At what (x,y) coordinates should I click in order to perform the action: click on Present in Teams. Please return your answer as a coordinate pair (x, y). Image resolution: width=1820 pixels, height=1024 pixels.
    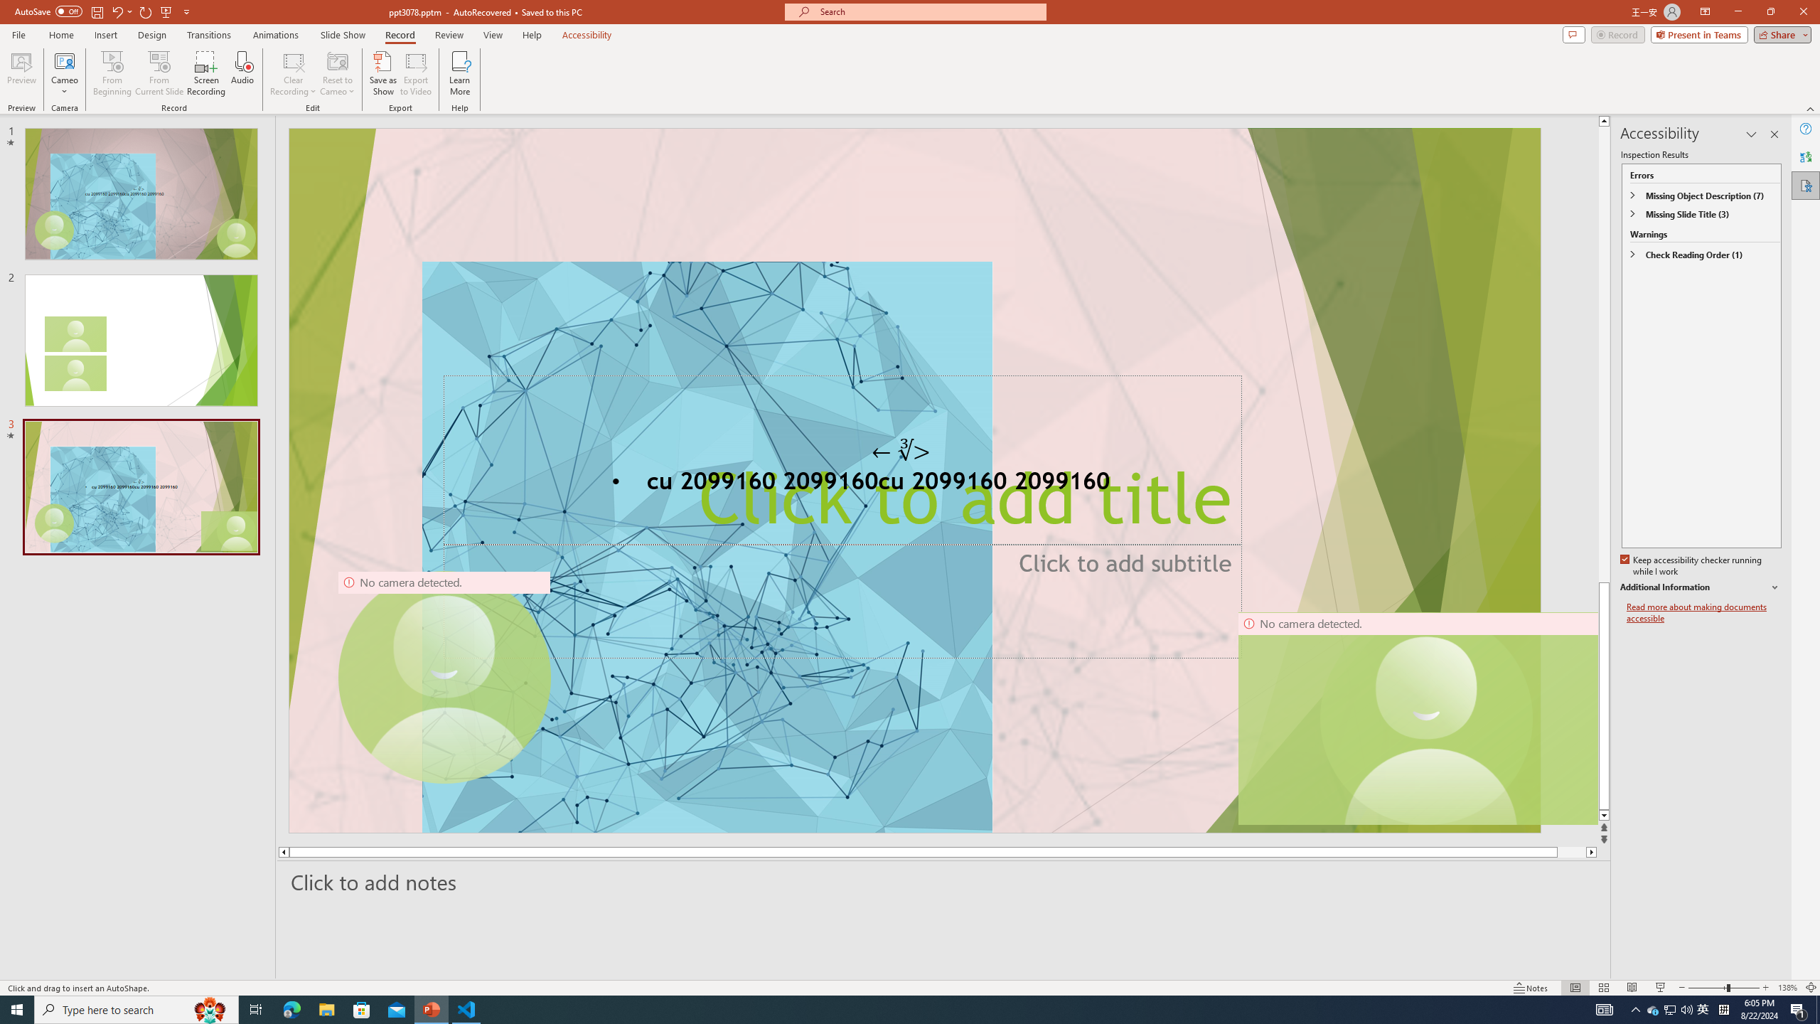
    Looking at the image, I should click on (1699, 34).